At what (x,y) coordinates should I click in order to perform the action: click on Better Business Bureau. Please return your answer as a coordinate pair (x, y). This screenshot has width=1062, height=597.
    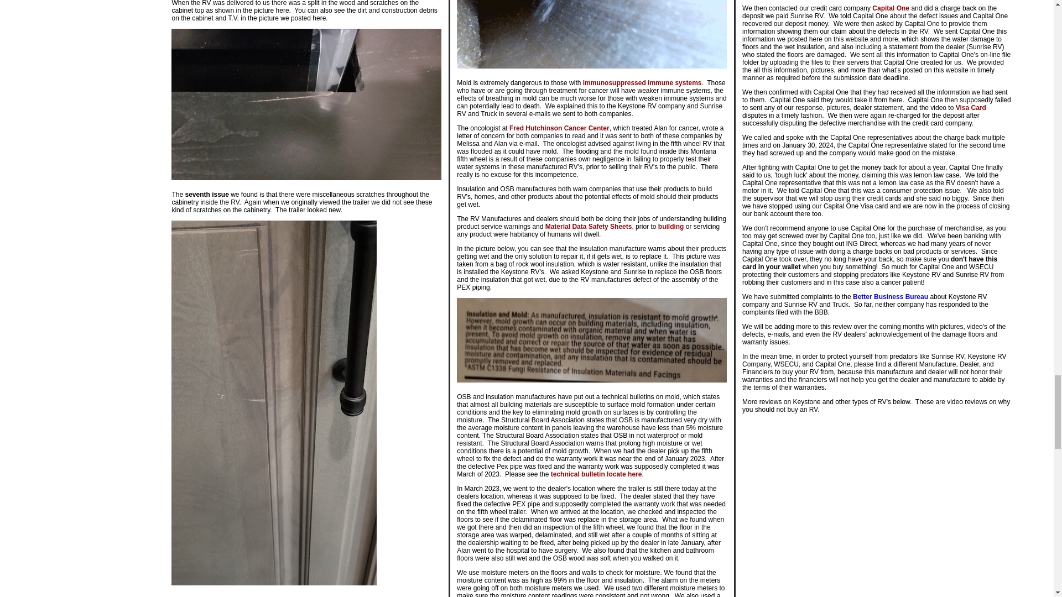
    Looking at the image, I should click on (891, 297).